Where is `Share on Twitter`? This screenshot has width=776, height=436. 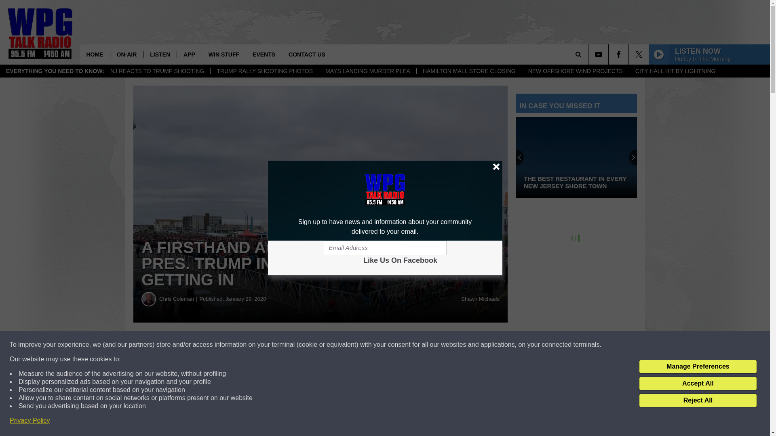 Share on Twitter is located at coordinates (395, 345).